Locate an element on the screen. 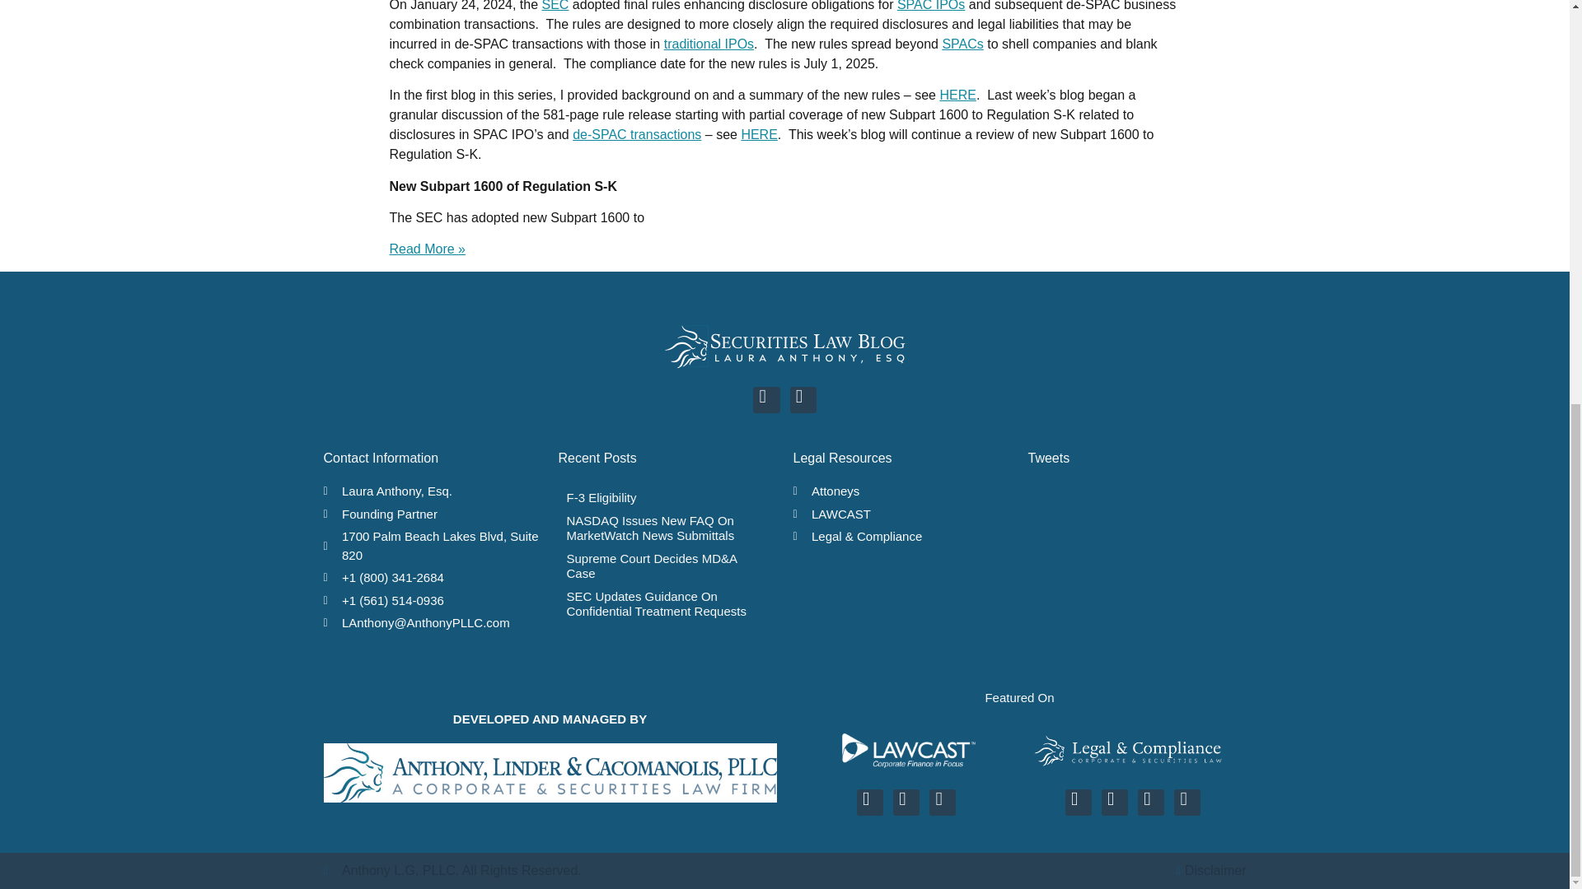  SPACs is located at coordinates (962, 44).